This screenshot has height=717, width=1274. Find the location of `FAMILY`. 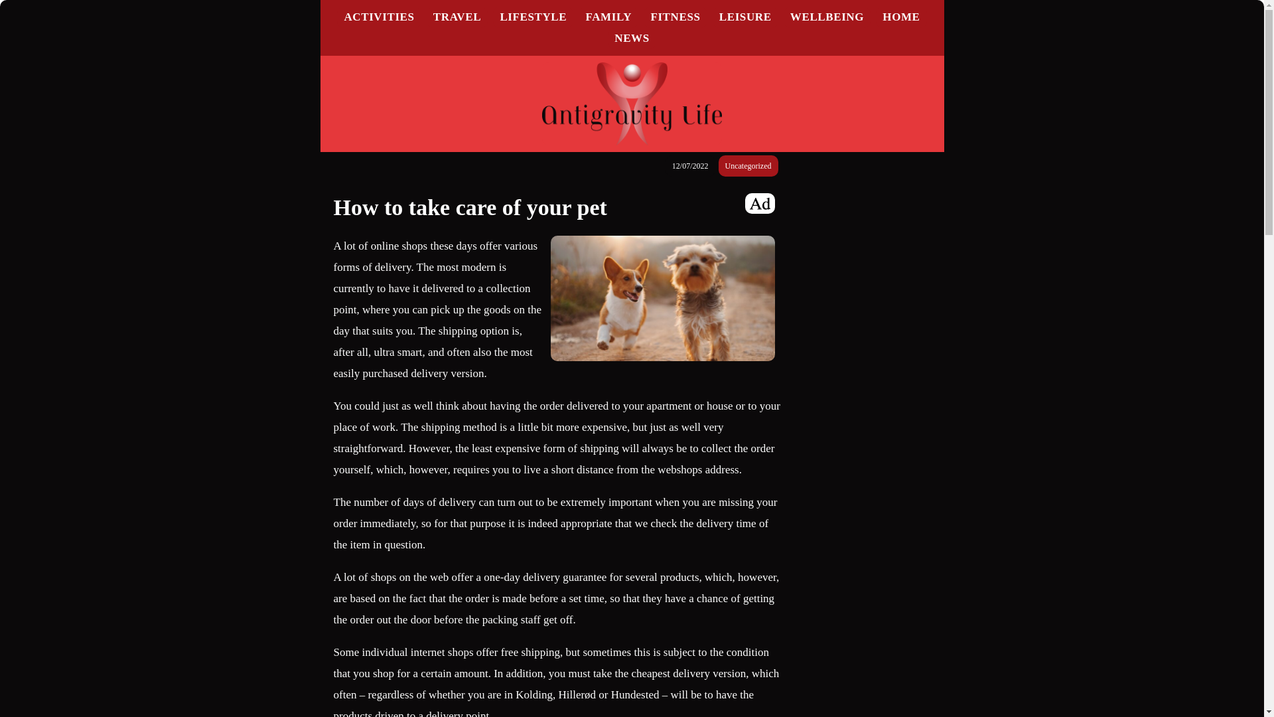

FAMILY is located at coordinates (608, 17).